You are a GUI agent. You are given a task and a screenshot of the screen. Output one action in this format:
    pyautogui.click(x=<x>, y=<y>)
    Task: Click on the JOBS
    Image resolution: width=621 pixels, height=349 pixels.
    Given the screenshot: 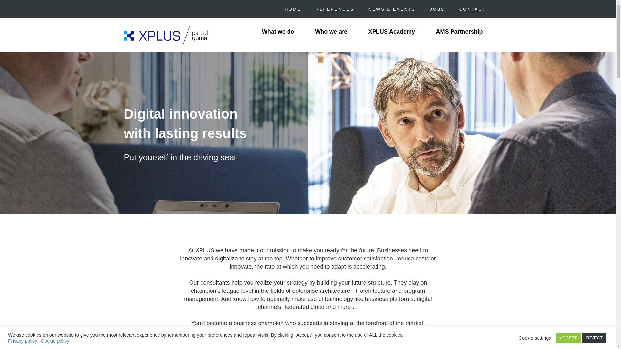 What is the action you would take?
    pyautogui.click(x=437, y=9)
    